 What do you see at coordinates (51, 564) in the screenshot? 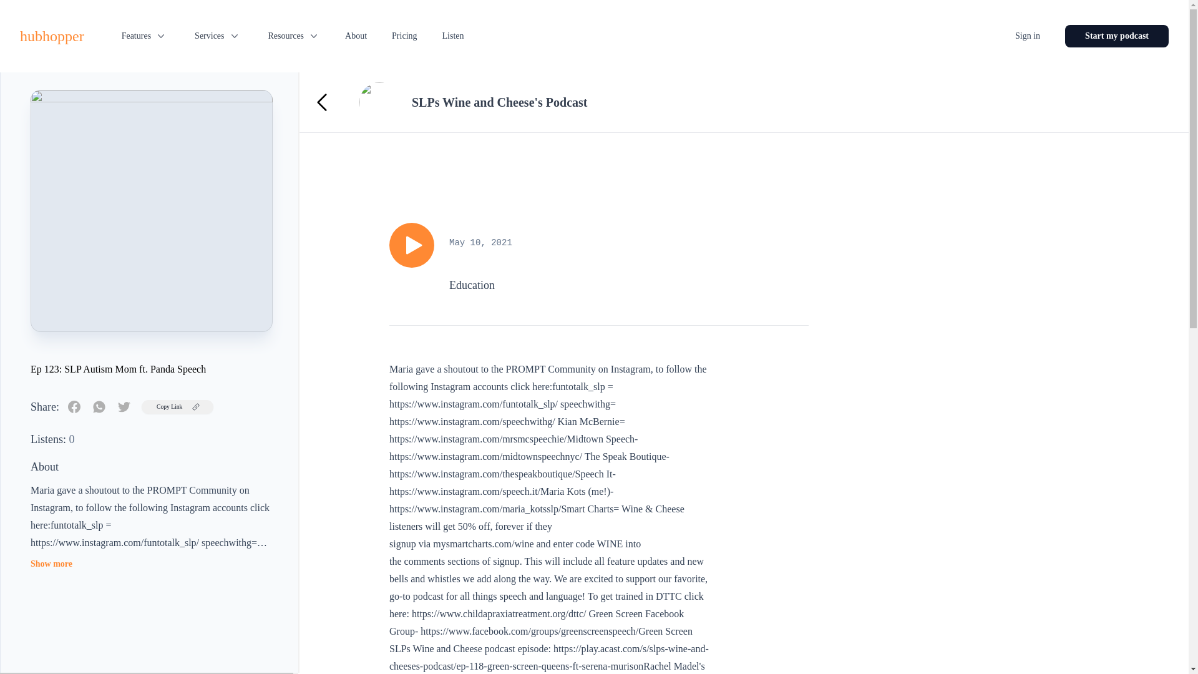
I see `Show more` at bounding box center [51, 564].